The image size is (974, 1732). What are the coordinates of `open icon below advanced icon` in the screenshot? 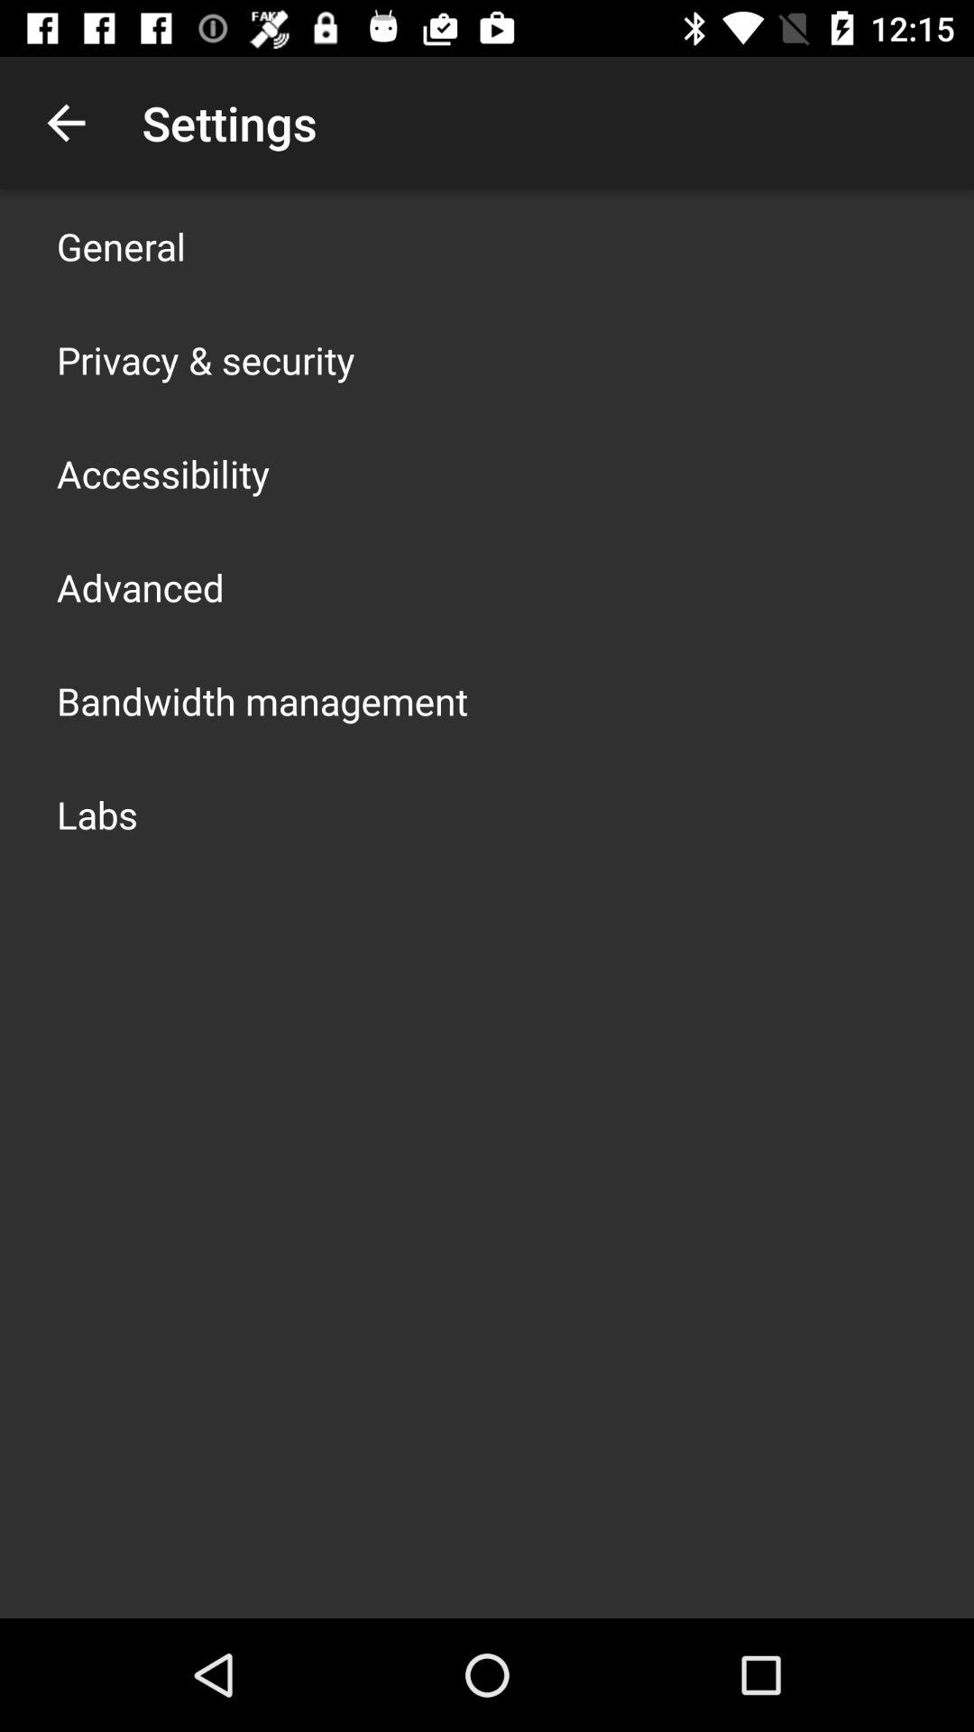 It's located at (262, 700).